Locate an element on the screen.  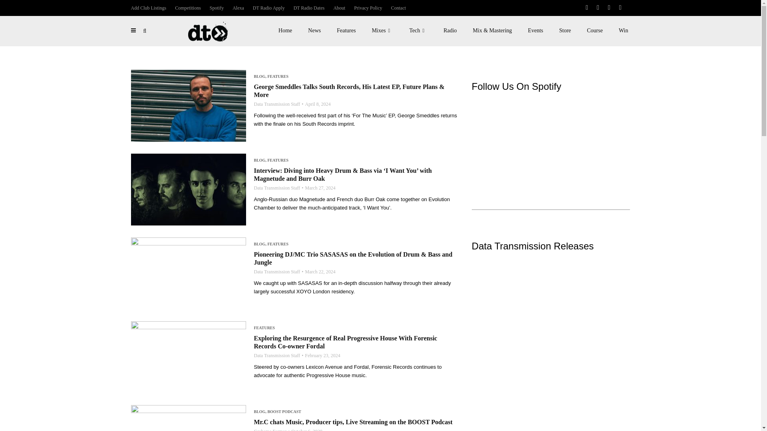
Tech is located at coordinates (418, 30).